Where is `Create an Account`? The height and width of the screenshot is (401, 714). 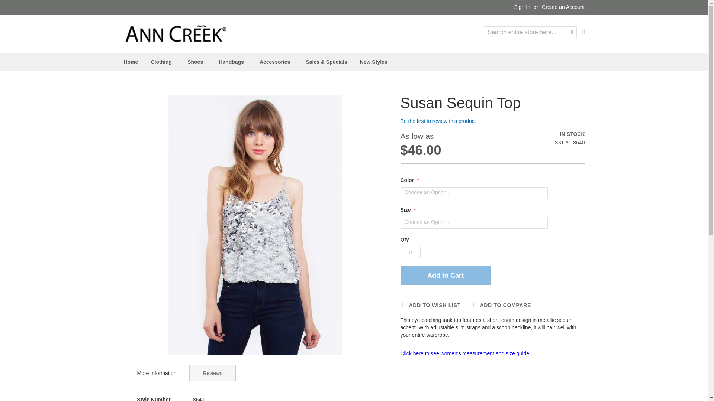 Create an Account is located at coordinates (563, 7).